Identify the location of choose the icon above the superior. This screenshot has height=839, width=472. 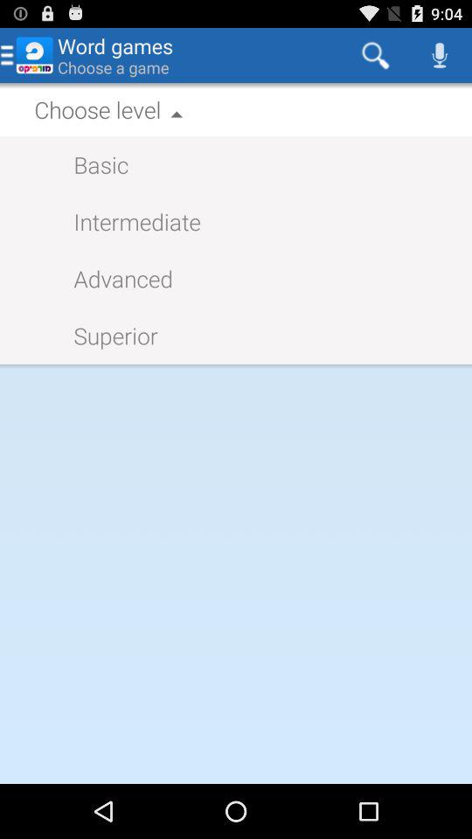
(115, 278).